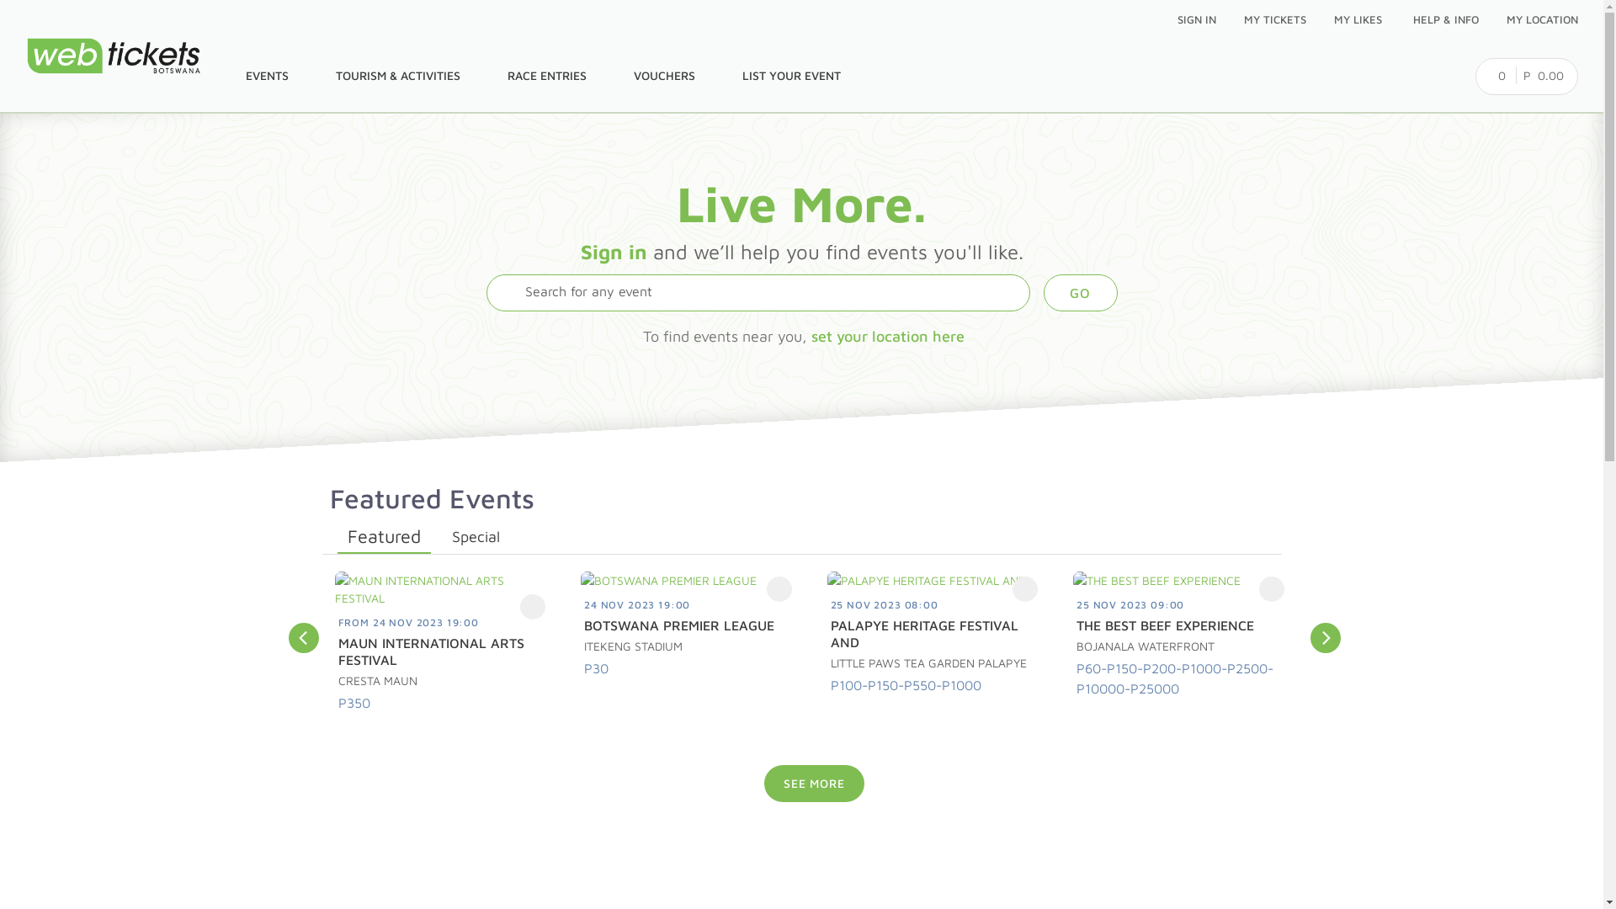 This screenshot has height=909, width=1616. What do you see at coordinates (1539, 20) in the screenshot?
I see `MY LOCATION` at bounding box center [1539, 20].